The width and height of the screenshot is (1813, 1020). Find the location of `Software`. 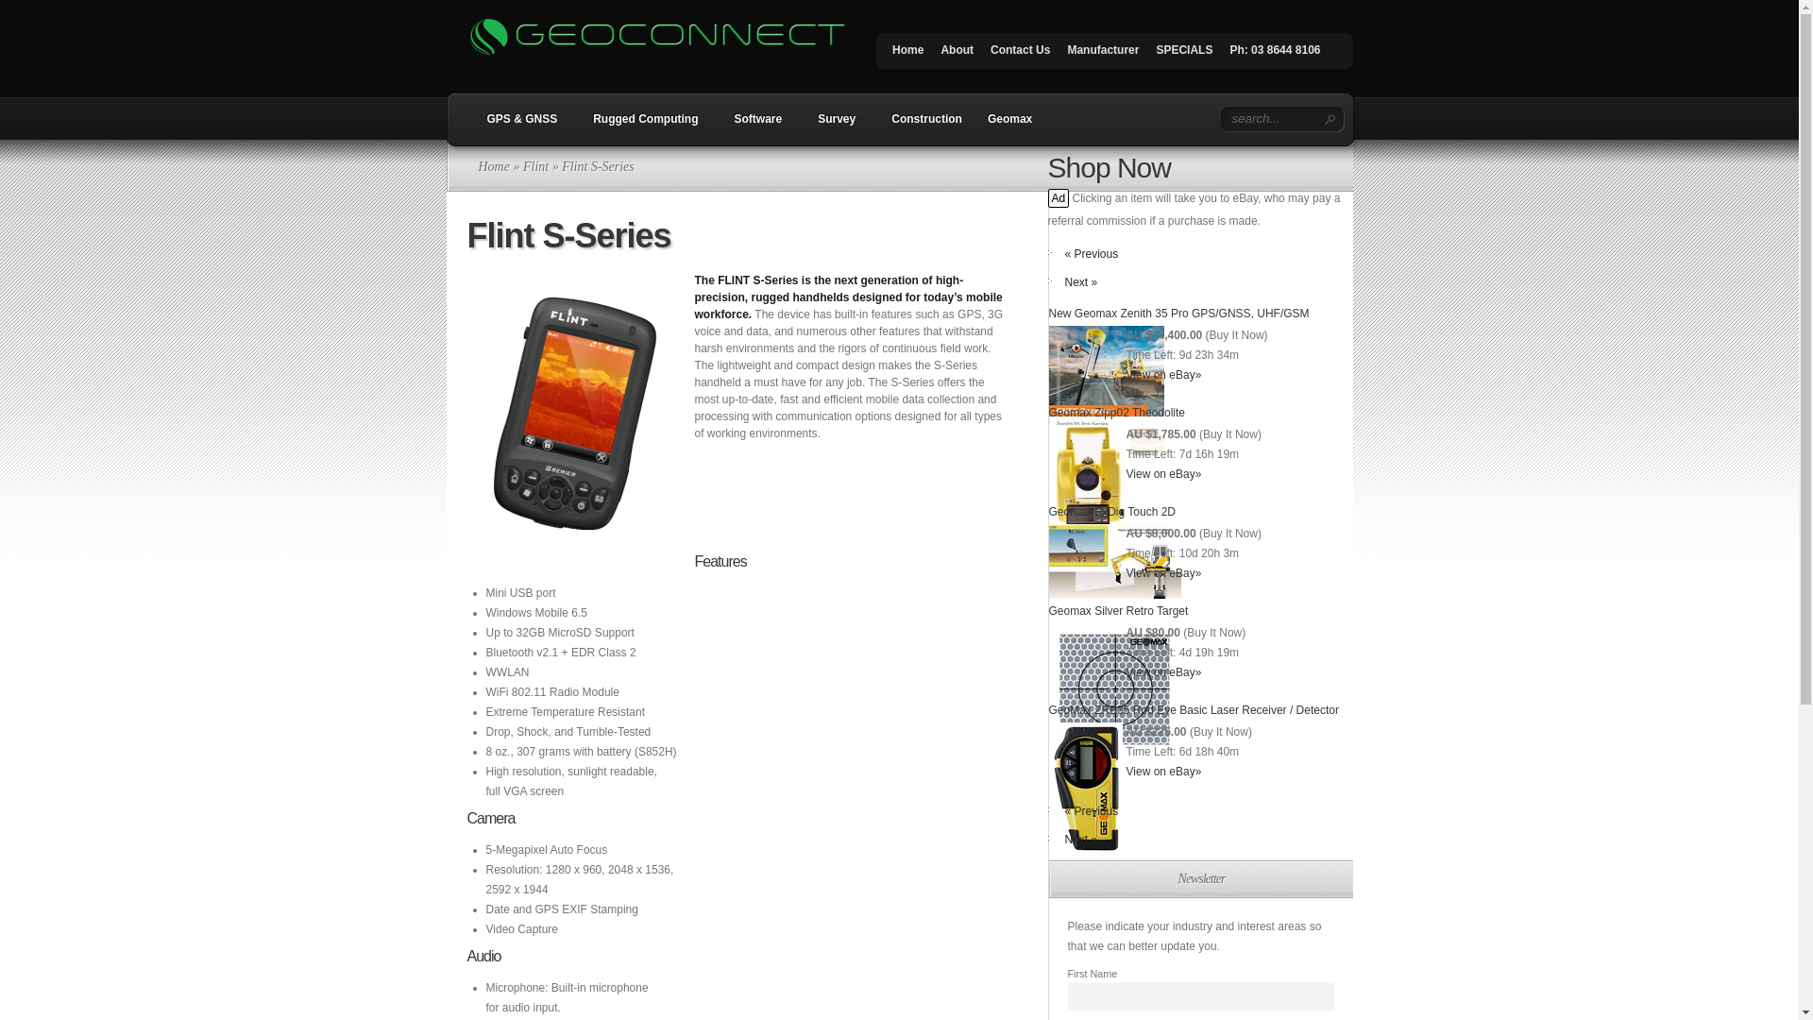

Software is located at coordinates (754, 126).